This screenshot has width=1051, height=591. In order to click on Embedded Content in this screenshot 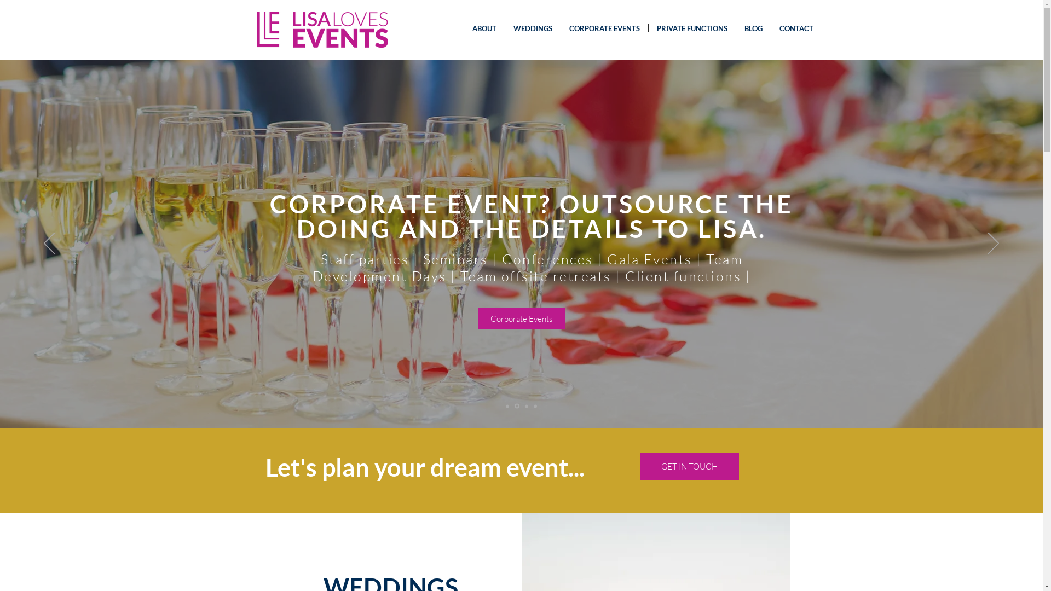, I will do `click(197, 19)`.